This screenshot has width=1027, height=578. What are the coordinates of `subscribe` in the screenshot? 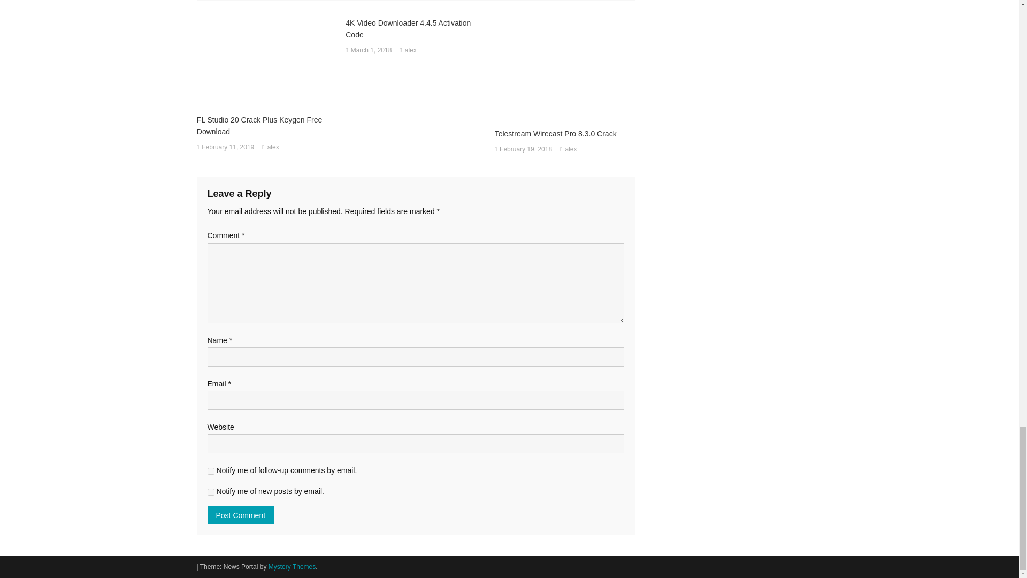 It's located at (211, 471).